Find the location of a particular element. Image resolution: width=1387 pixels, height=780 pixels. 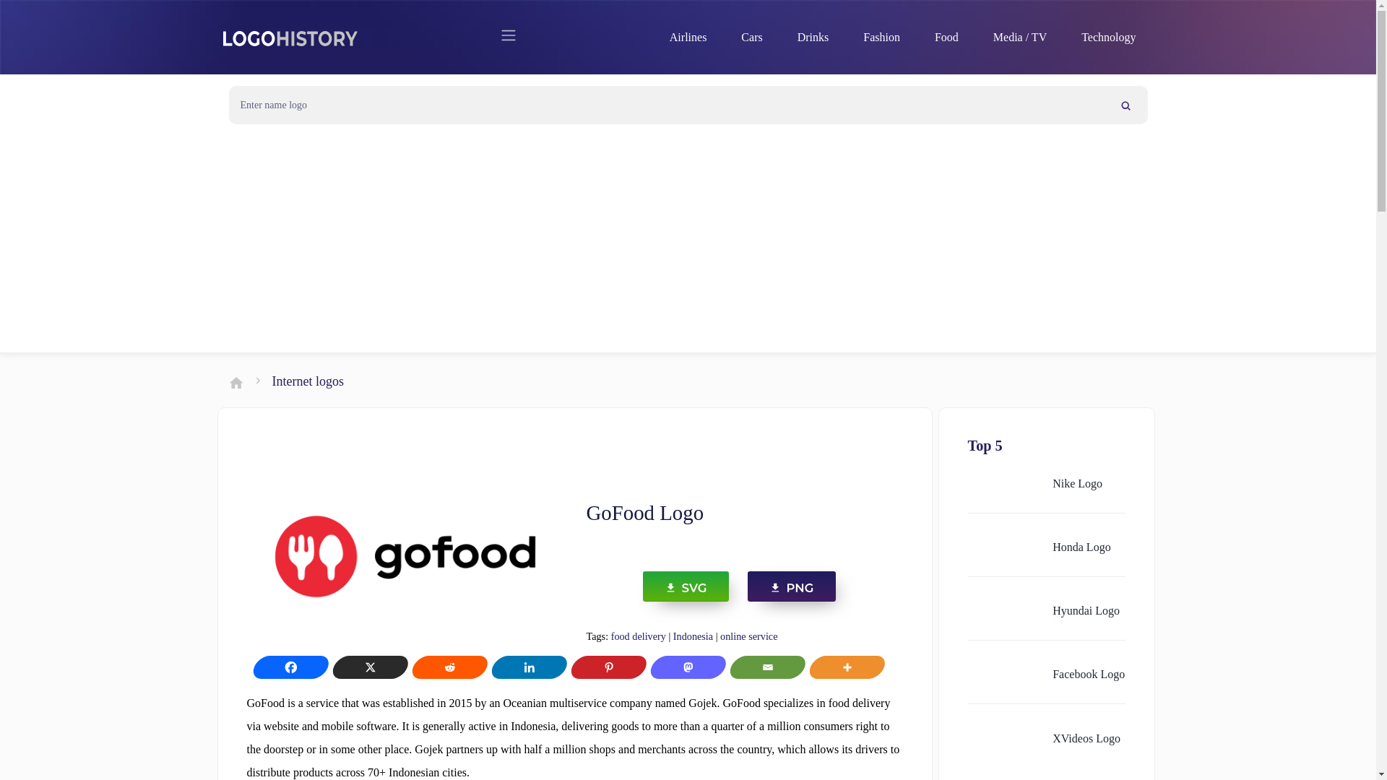

Reddit is located at coordinates (446, 667).